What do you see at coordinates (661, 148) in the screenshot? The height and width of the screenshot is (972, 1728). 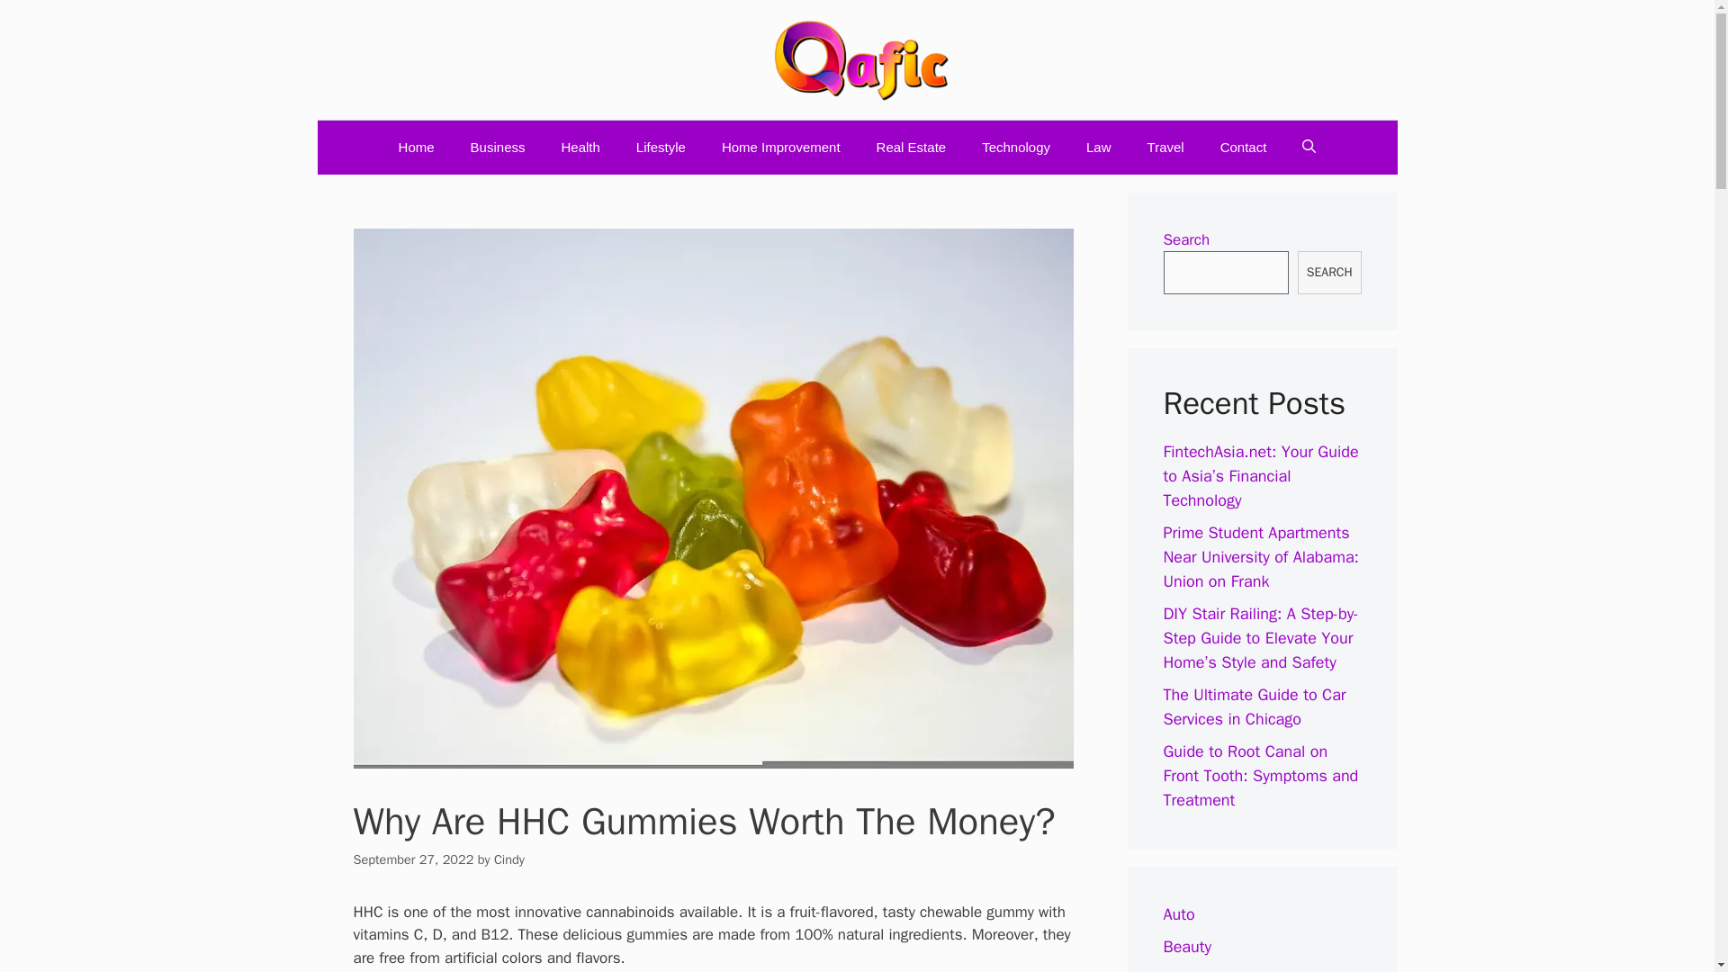 I see `Lifestyle` at bounding box center [661, 148].